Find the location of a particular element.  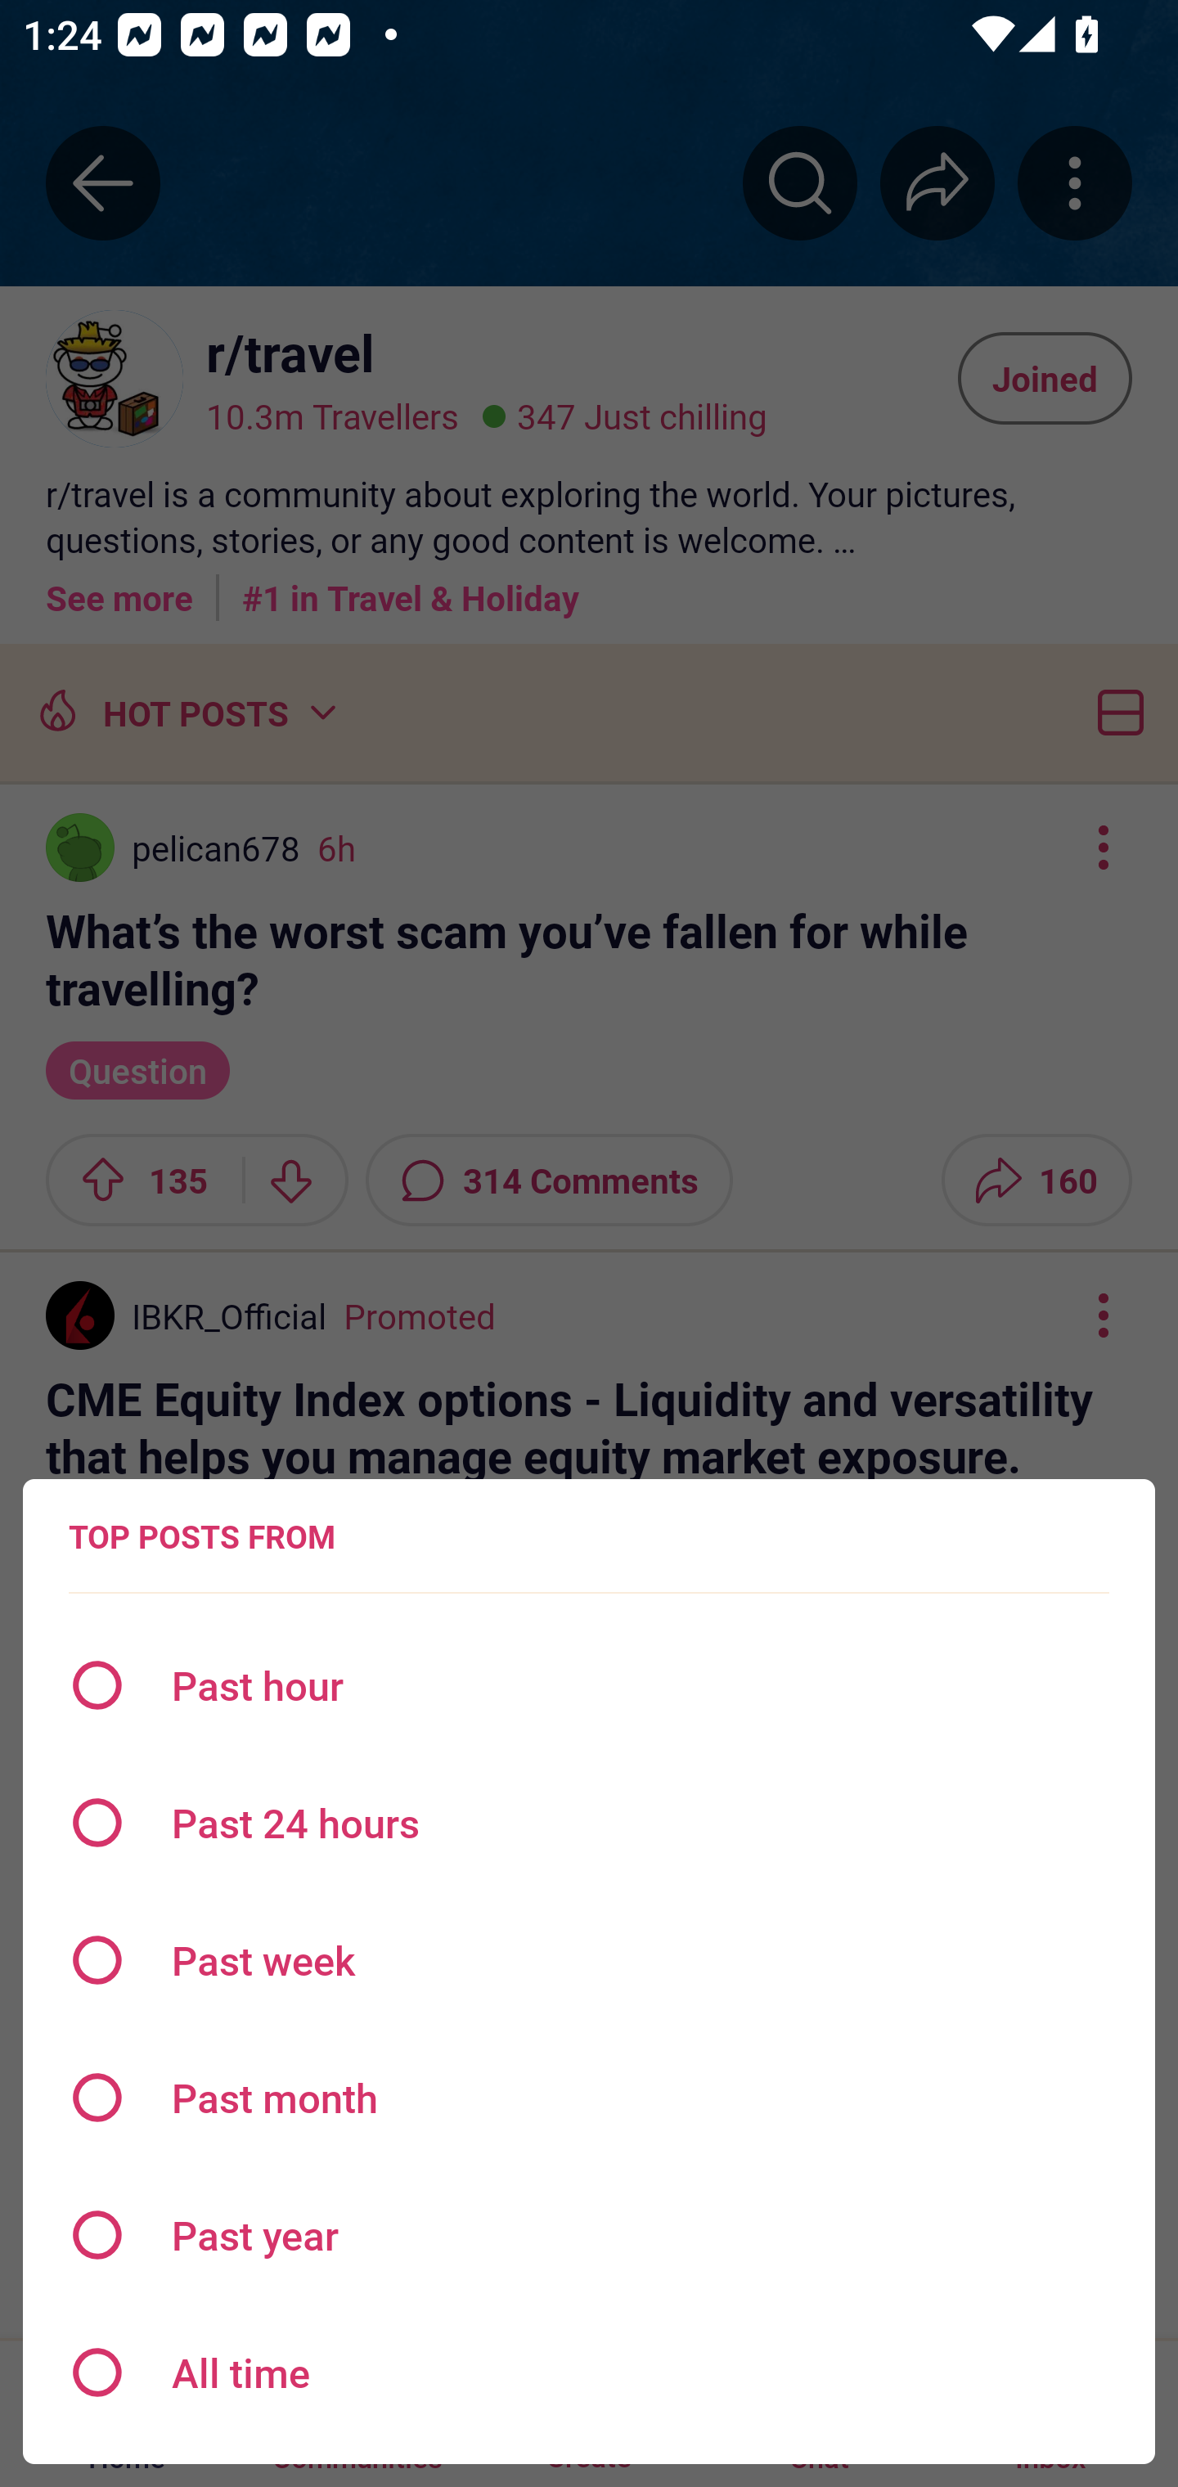

All time is located at coordinates (589, 2372).